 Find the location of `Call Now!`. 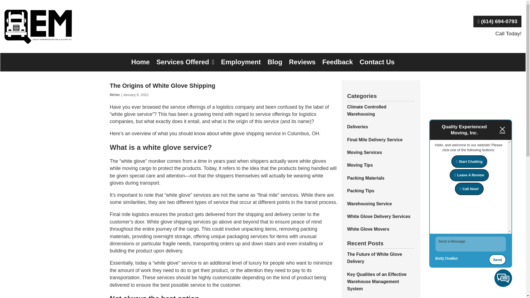

Call Now! is located at coordinates (469, 189).